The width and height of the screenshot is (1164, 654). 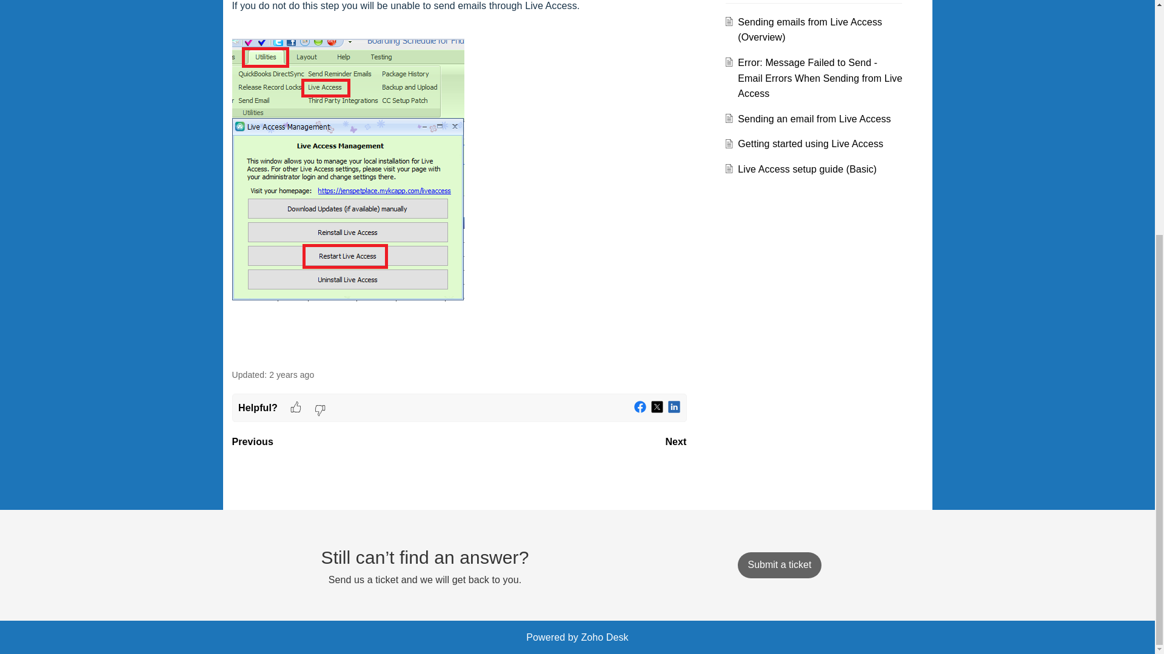 What do you see at coordinates (252, 441) in the screenshot?
I see `Previous` at bounding box center [252, 441].